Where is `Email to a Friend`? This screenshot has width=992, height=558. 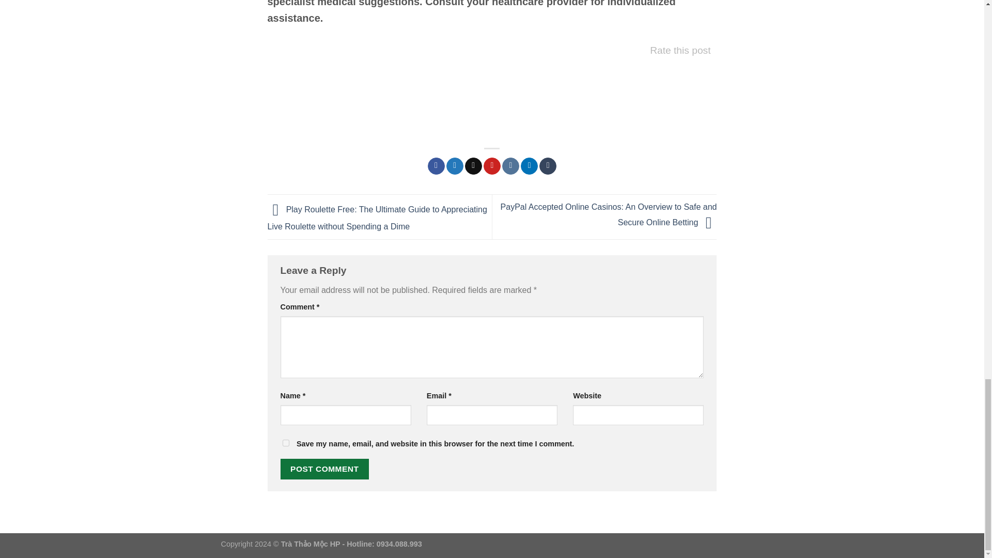 Email to a Friend is located at coordinates (473, 166).